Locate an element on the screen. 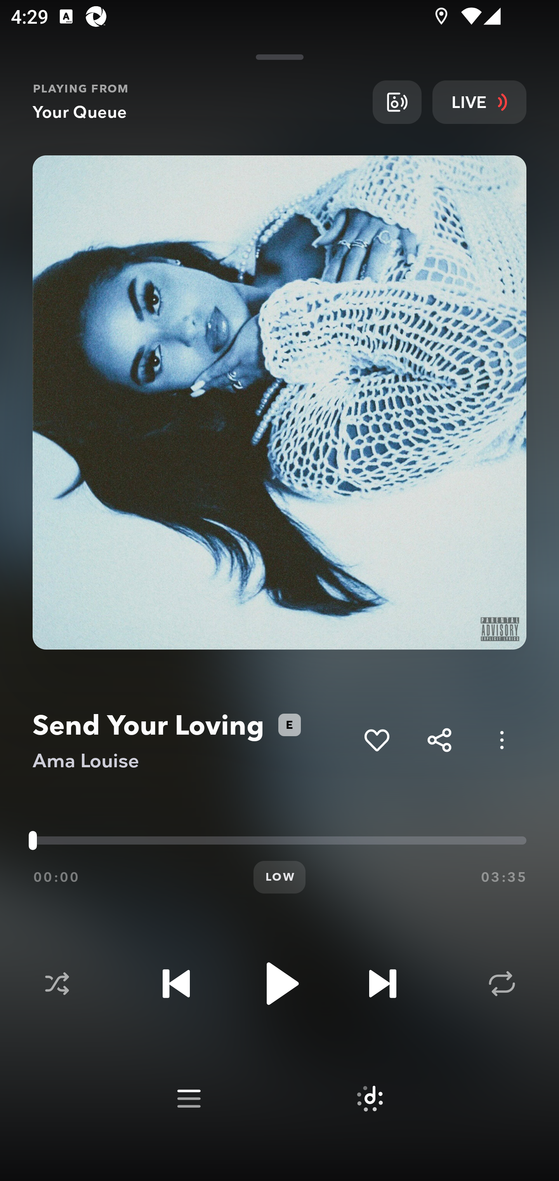 The image size is (559, 1181). PLAYING FROM Your Queue is located at coordinates (197, 102).